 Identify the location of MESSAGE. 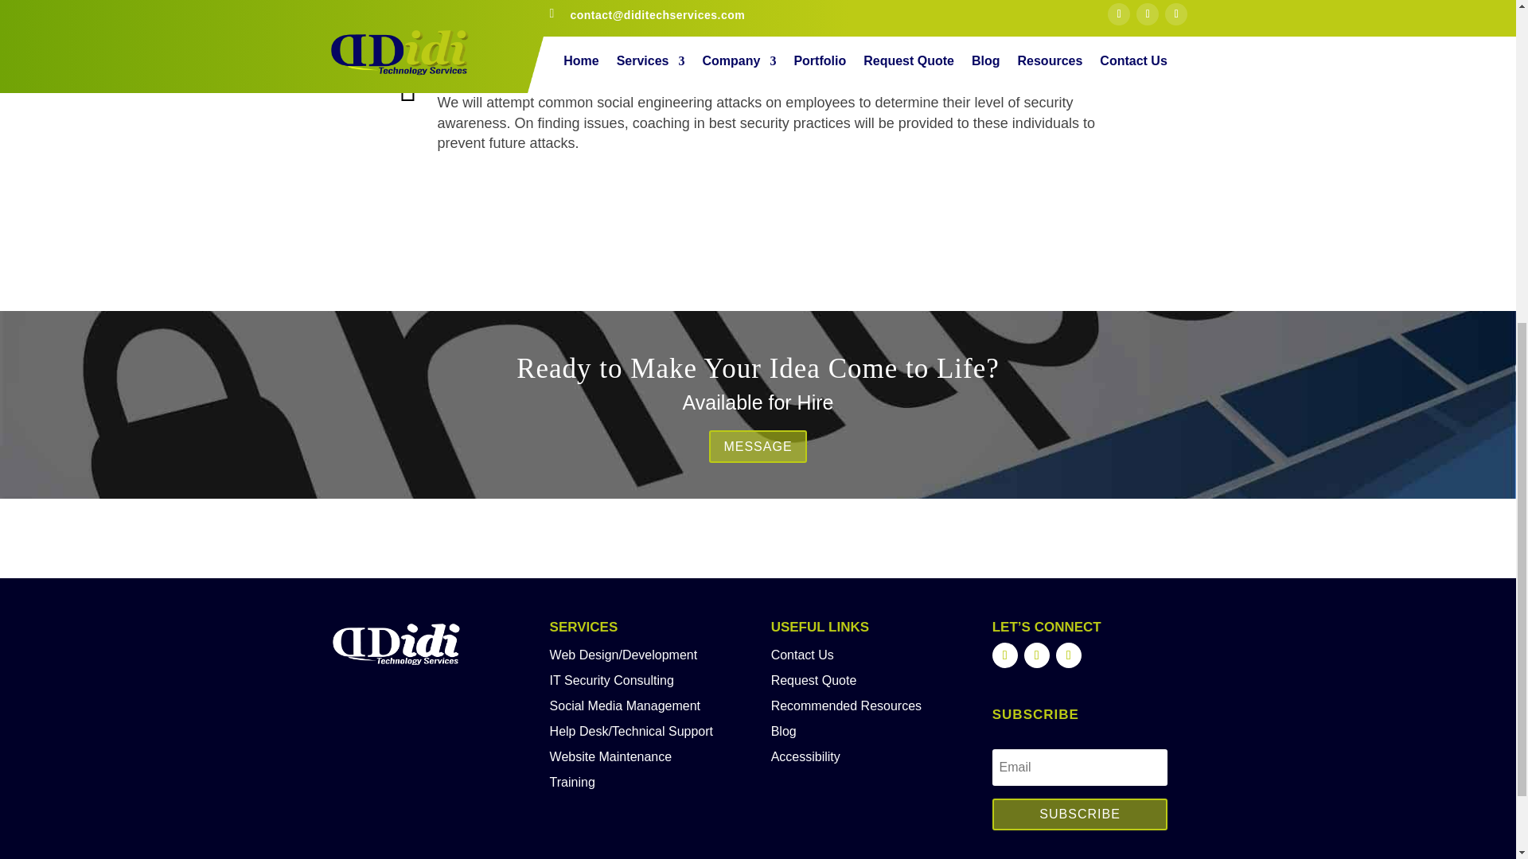
(758, 447).